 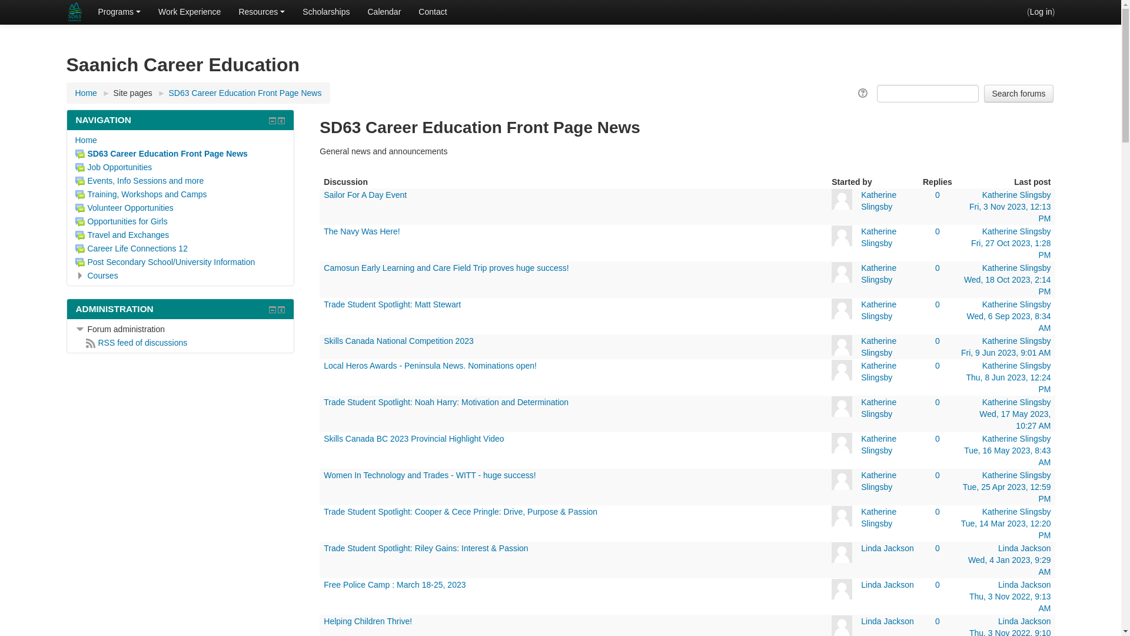 I want to click on Hide Administration block, so click(x=272, y=310).